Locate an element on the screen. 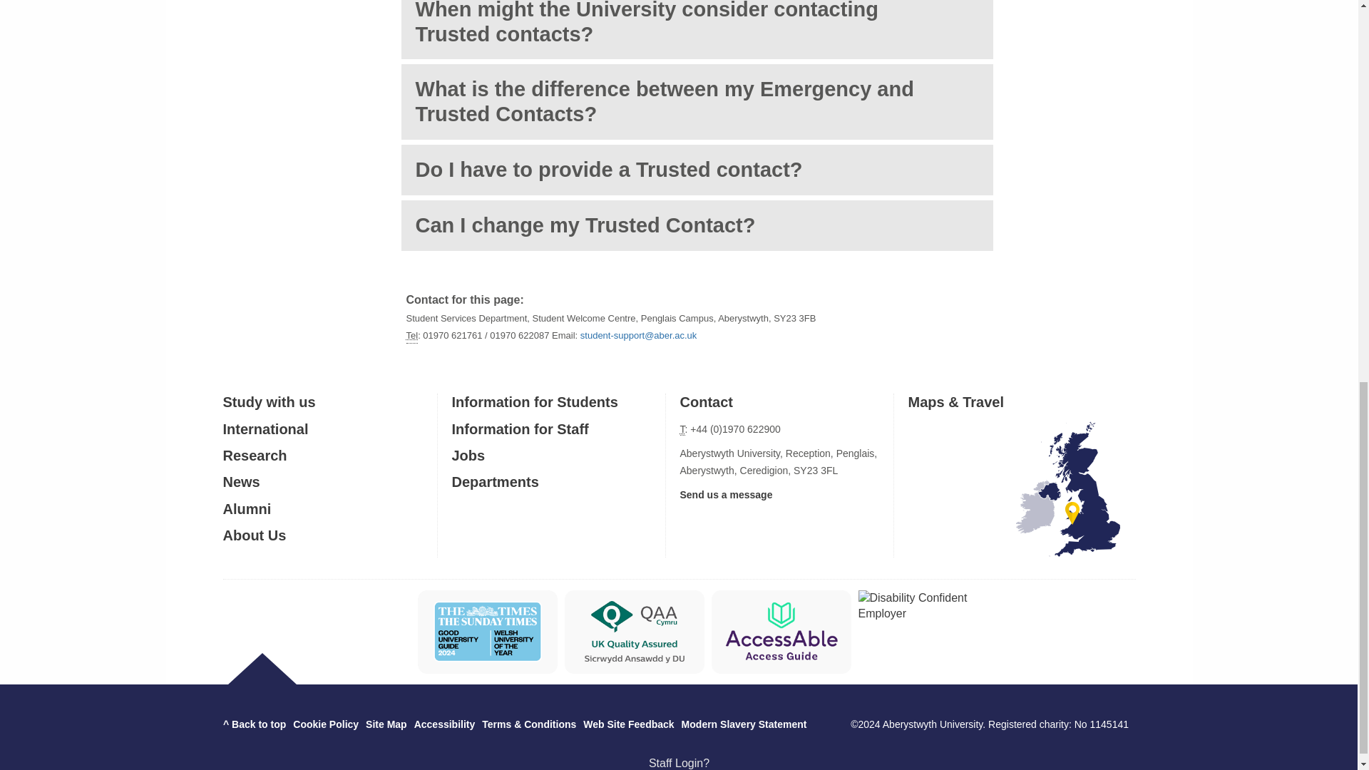  Cookie Policy is located at coordinates (325, 724).